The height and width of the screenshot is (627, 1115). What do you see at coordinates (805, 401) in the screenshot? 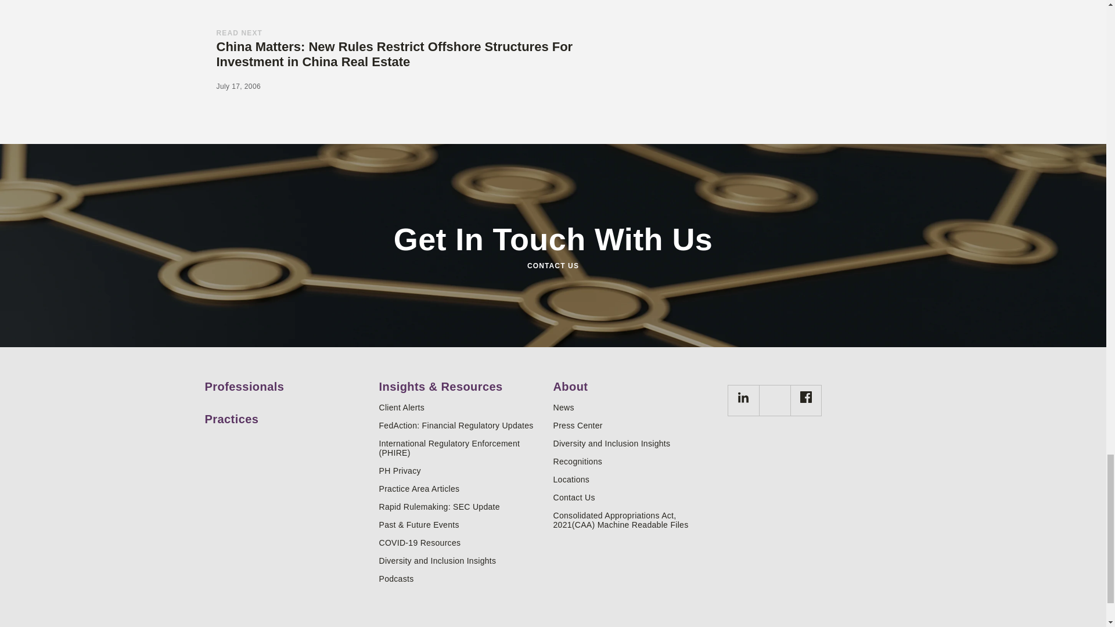
I see `BC42128A-F0DE-4FE2-9372-6CDE6D4F5957Created with sketchtool.` at bounding box center [805, 401].